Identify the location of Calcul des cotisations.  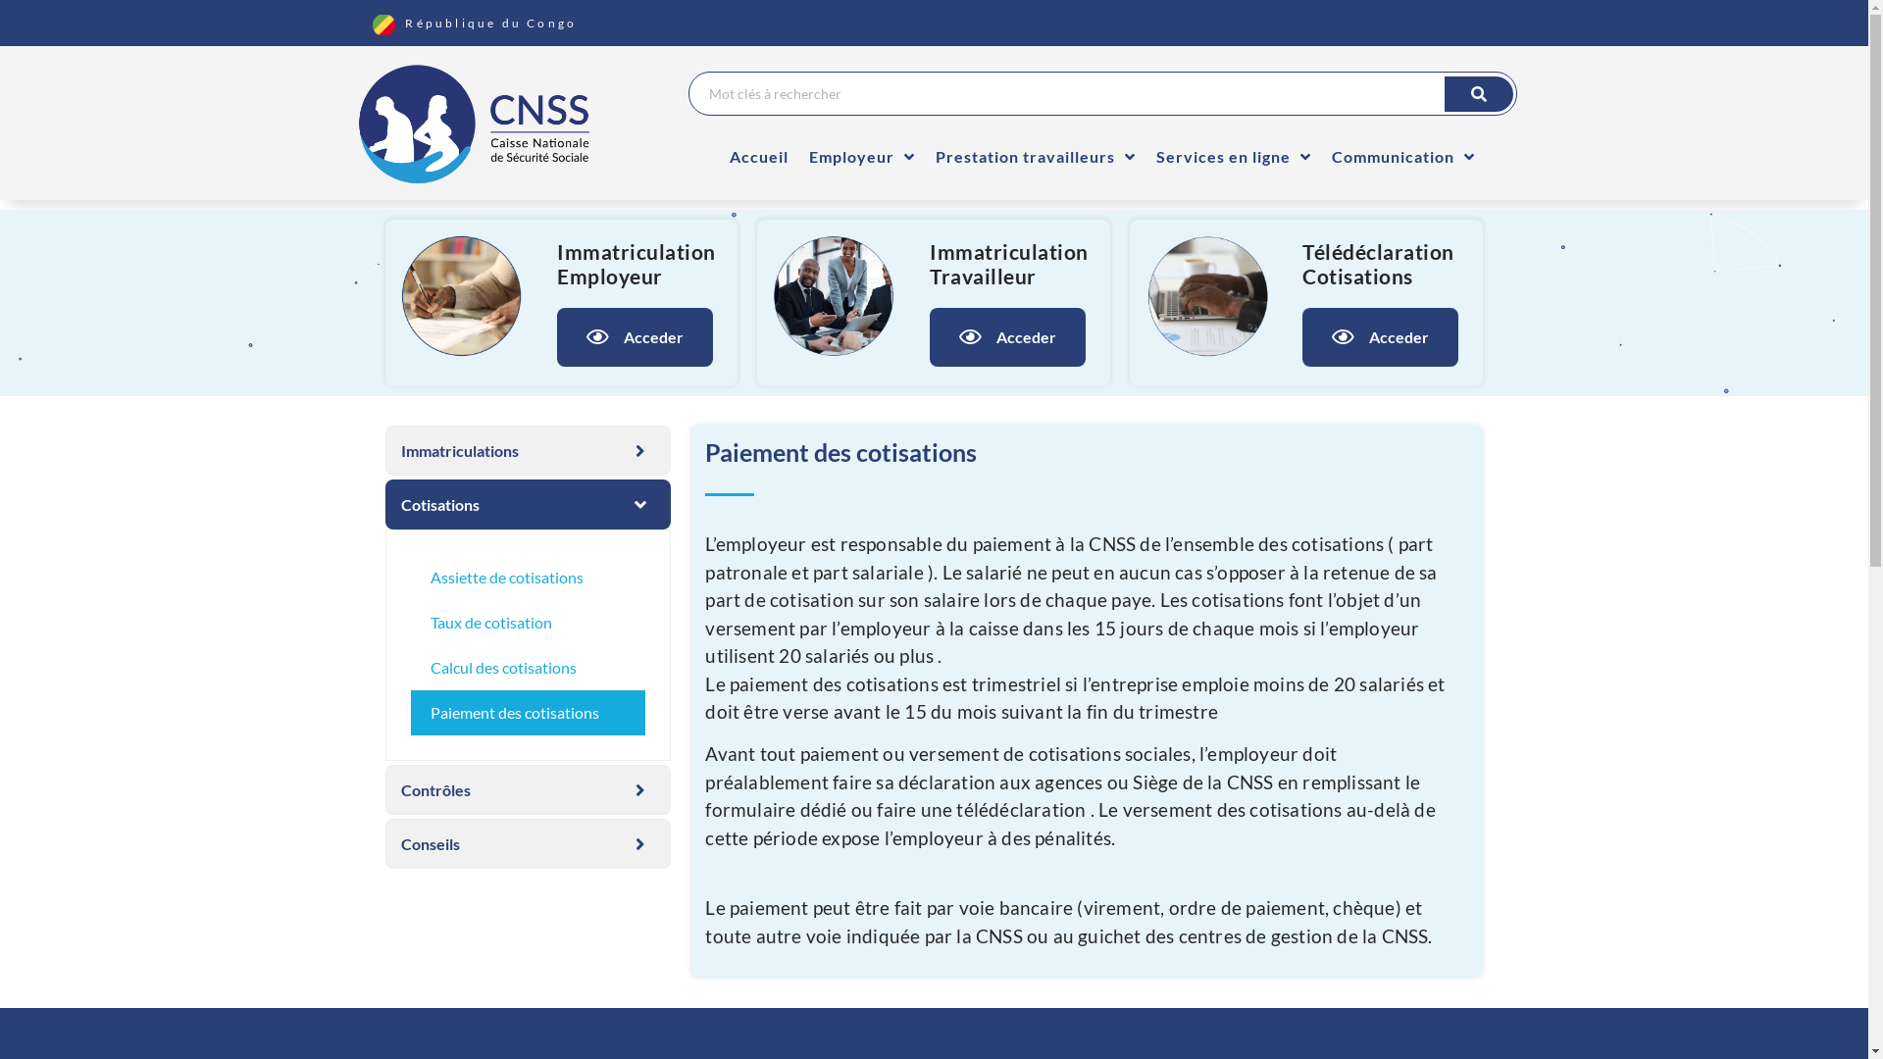
(528, 668).